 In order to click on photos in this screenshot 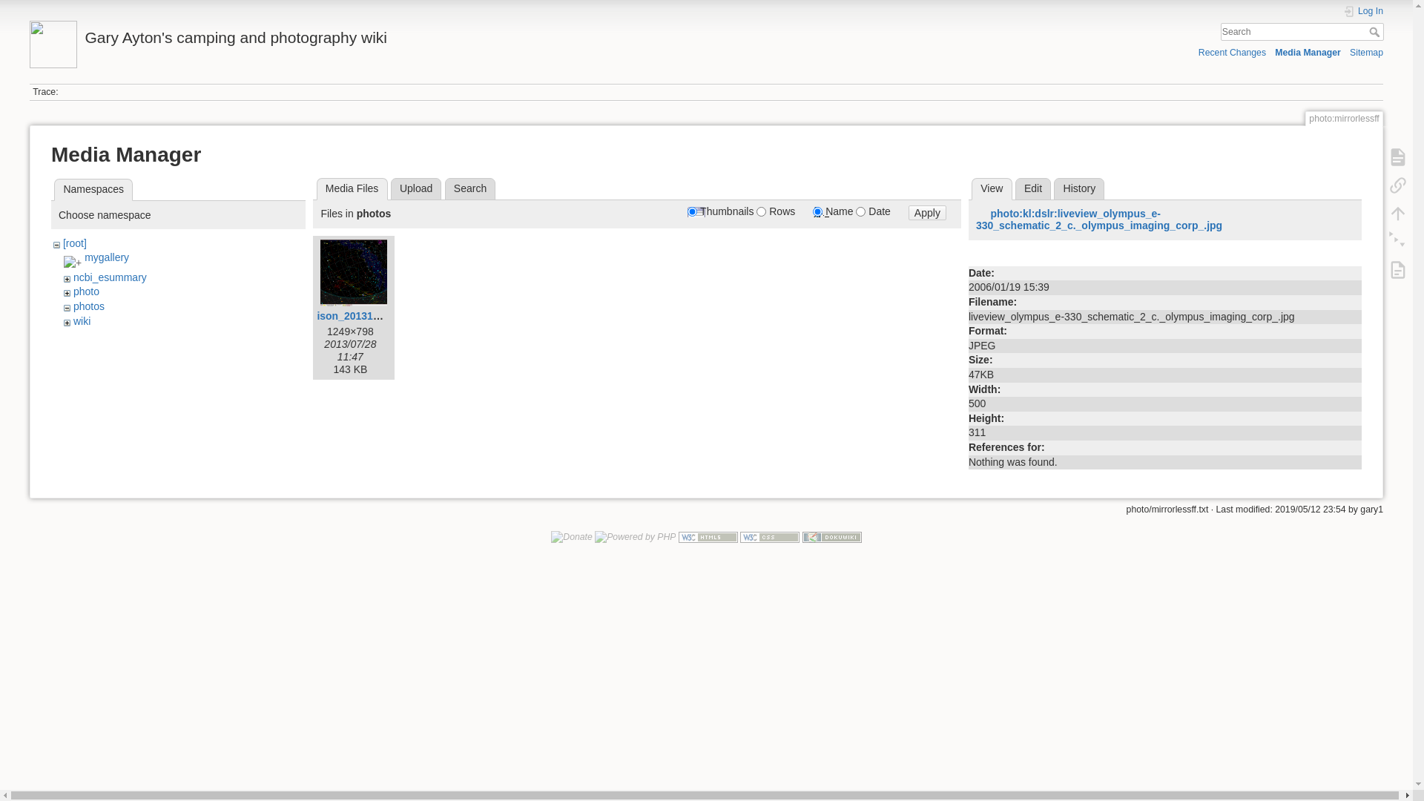, I will do `click(89, 306)`.